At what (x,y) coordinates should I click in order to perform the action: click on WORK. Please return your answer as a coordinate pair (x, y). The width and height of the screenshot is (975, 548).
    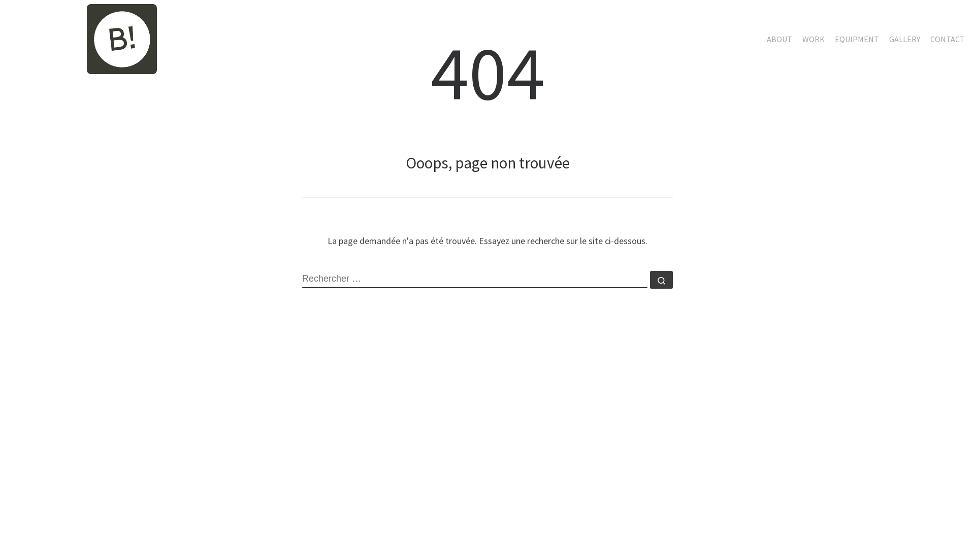
    Looking at the image, I should click on (814, 39).